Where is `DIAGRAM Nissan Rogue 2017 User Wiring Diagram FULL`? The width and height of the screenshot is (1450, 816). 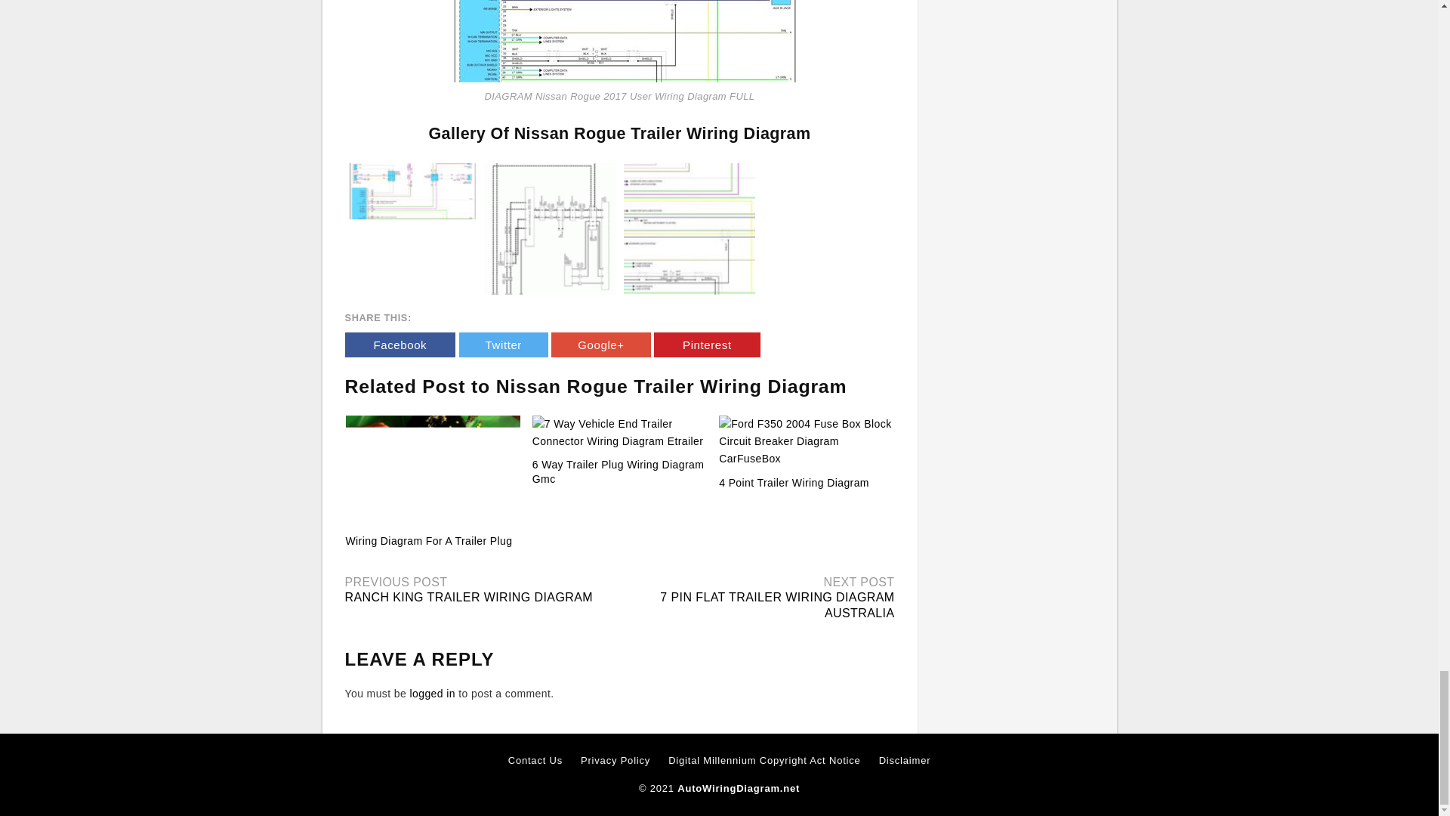
DIAGRAM Nissan Rogue 2017 User Wiring Diagram FULL is located at coordinates (689, 227).